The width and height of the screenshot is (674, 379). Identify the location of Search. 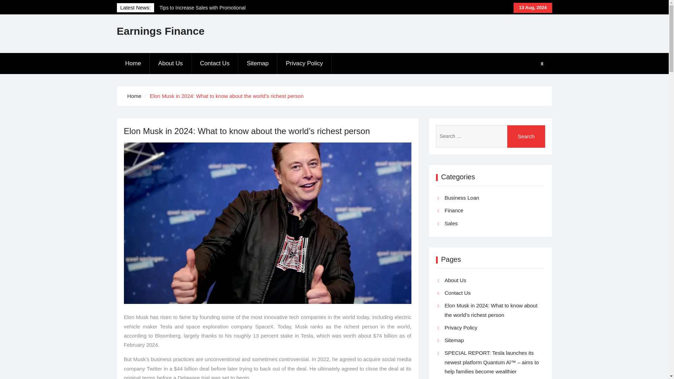
(526, 137).